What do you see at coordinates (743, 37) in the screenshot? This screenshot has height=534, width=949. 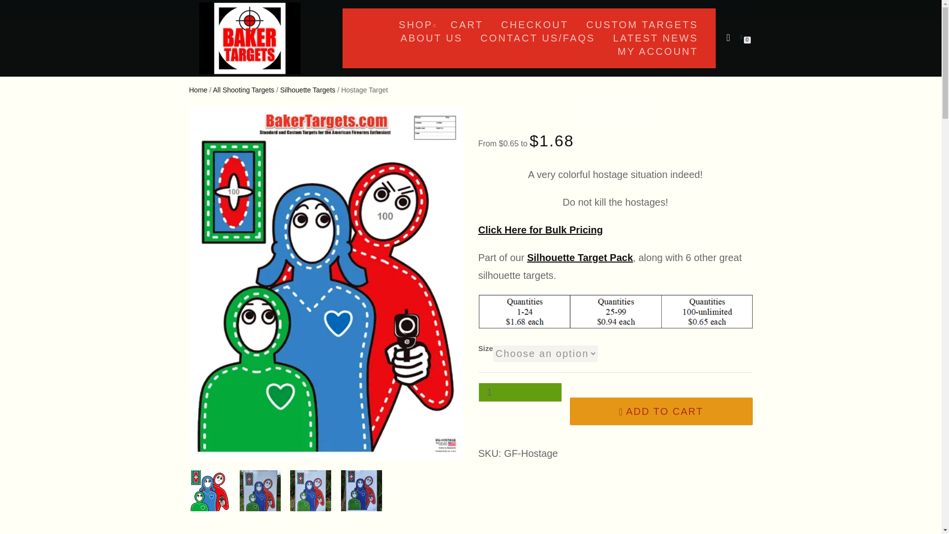 I see `View your shopping cart` at bounding box center [743, 37].